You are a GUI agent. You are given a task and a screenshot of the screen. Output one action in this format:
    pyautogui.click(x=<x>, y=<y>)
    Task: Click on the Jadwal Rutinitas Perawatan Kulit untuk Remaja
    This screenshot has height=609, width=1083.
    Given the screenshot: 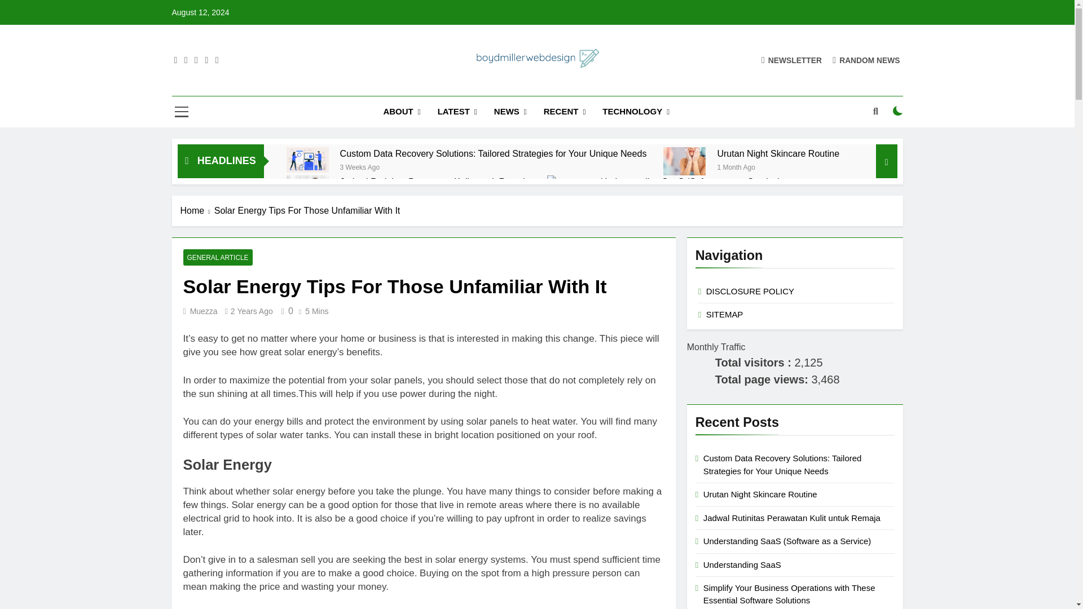 What is the action you would take?
    pyautogui.click(x=308, y=189)
    